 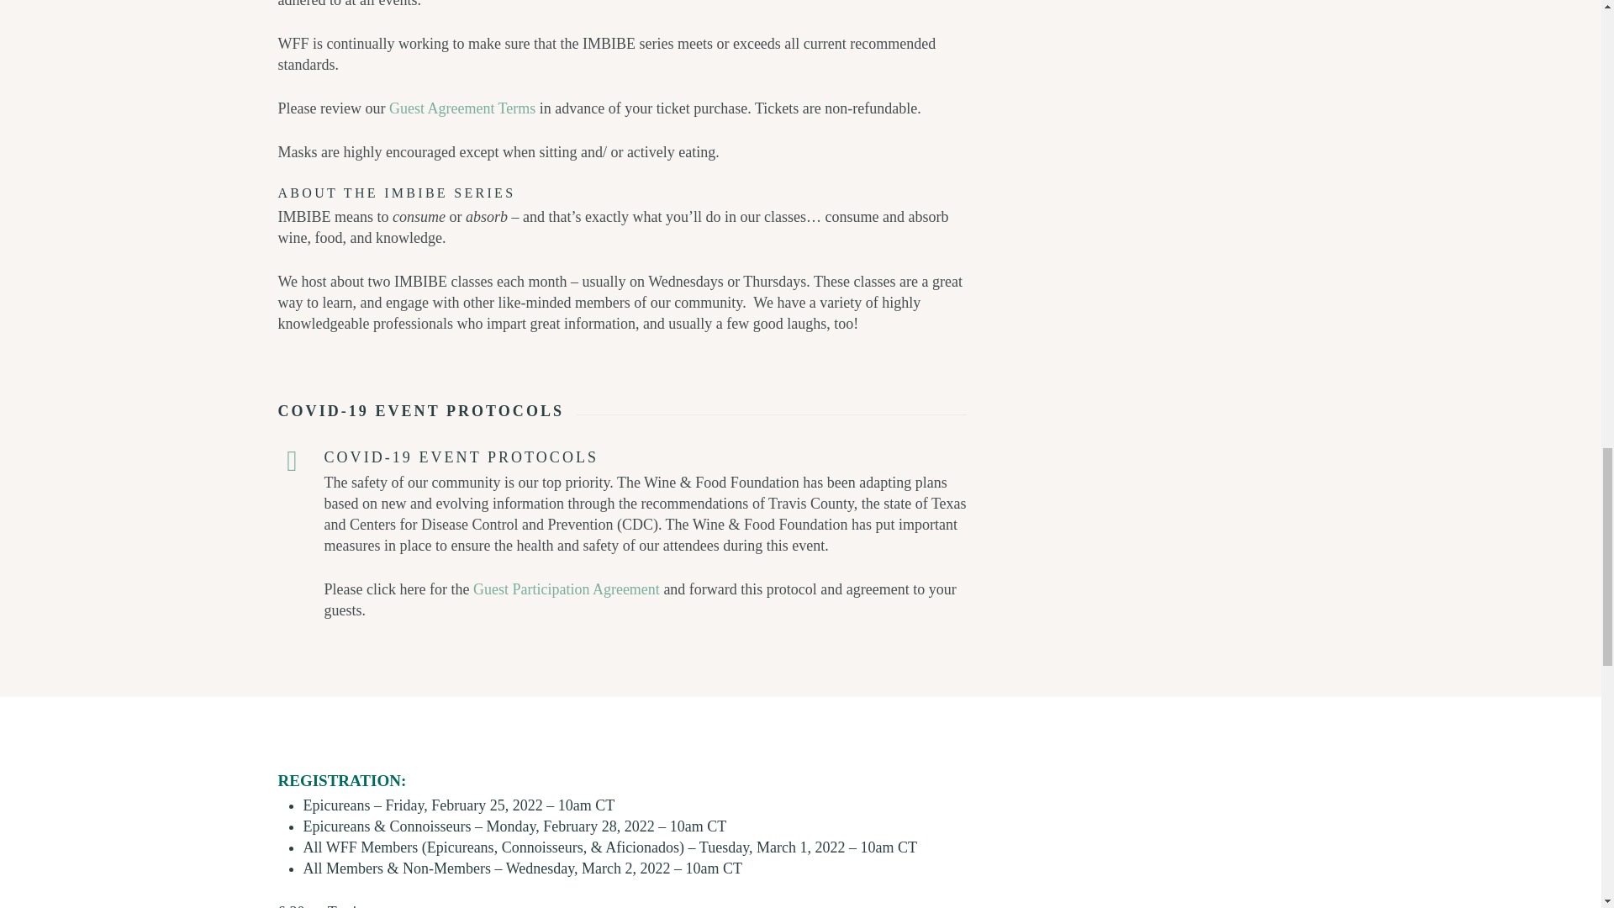 What do you see at coordinates (567, 589) in the screenshot?
I see `Guest Participation Agreement` at bounding box center [567, 589].